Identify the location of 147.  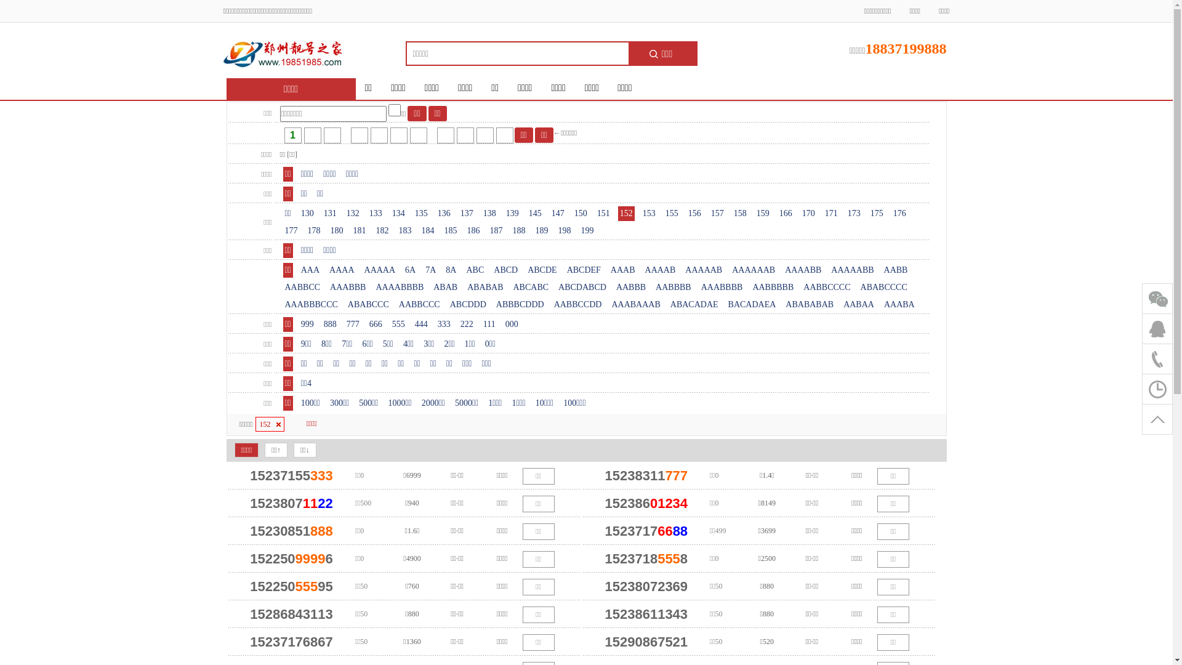
(558, 214).